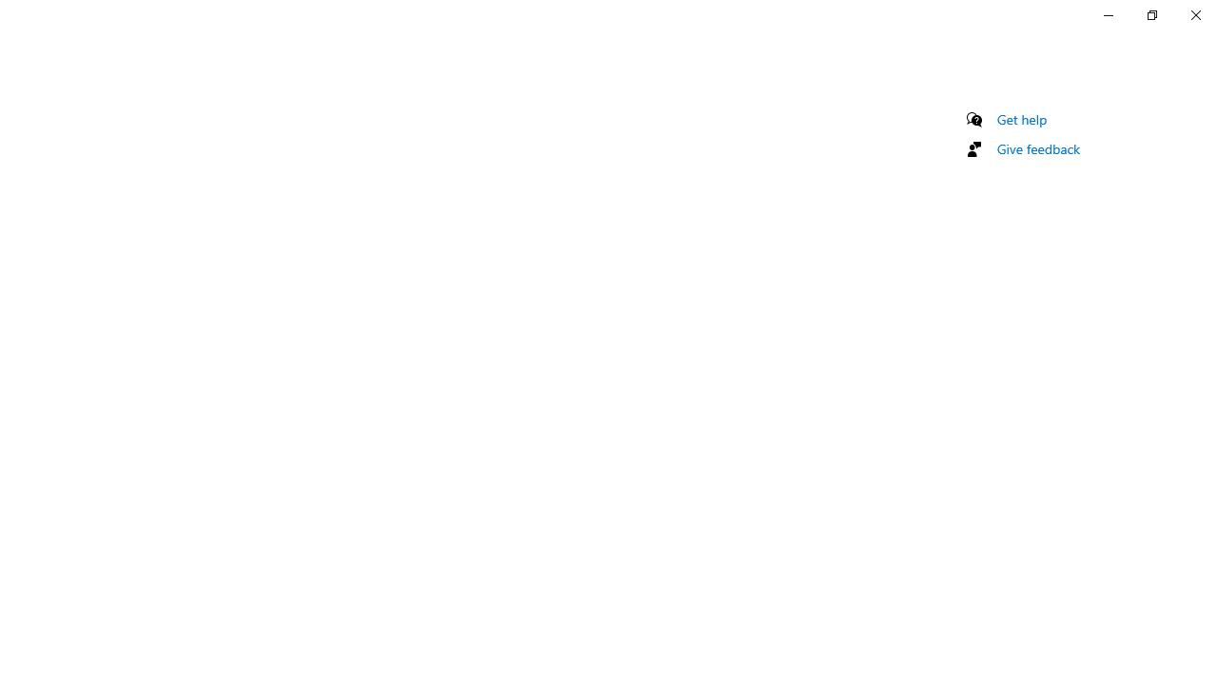  Describe the element at coordinates (1195, 15) in the screenshot. I see `Close Settings` at that location.